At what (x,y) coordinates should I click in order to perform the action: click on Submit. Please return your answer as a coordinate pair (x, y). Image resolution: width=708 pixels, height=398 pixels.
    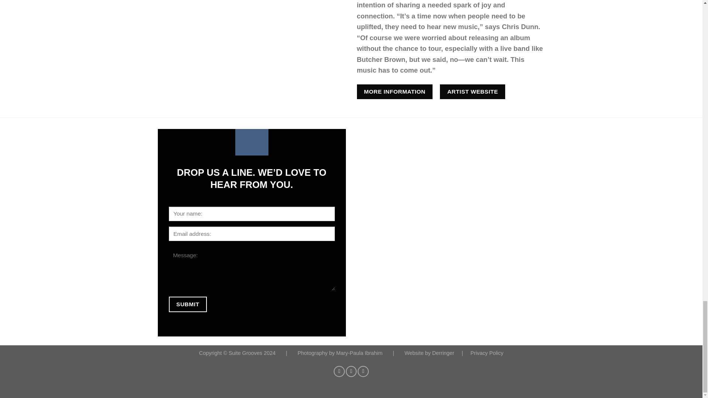
    Looking at the image, I should click on (188, 304).